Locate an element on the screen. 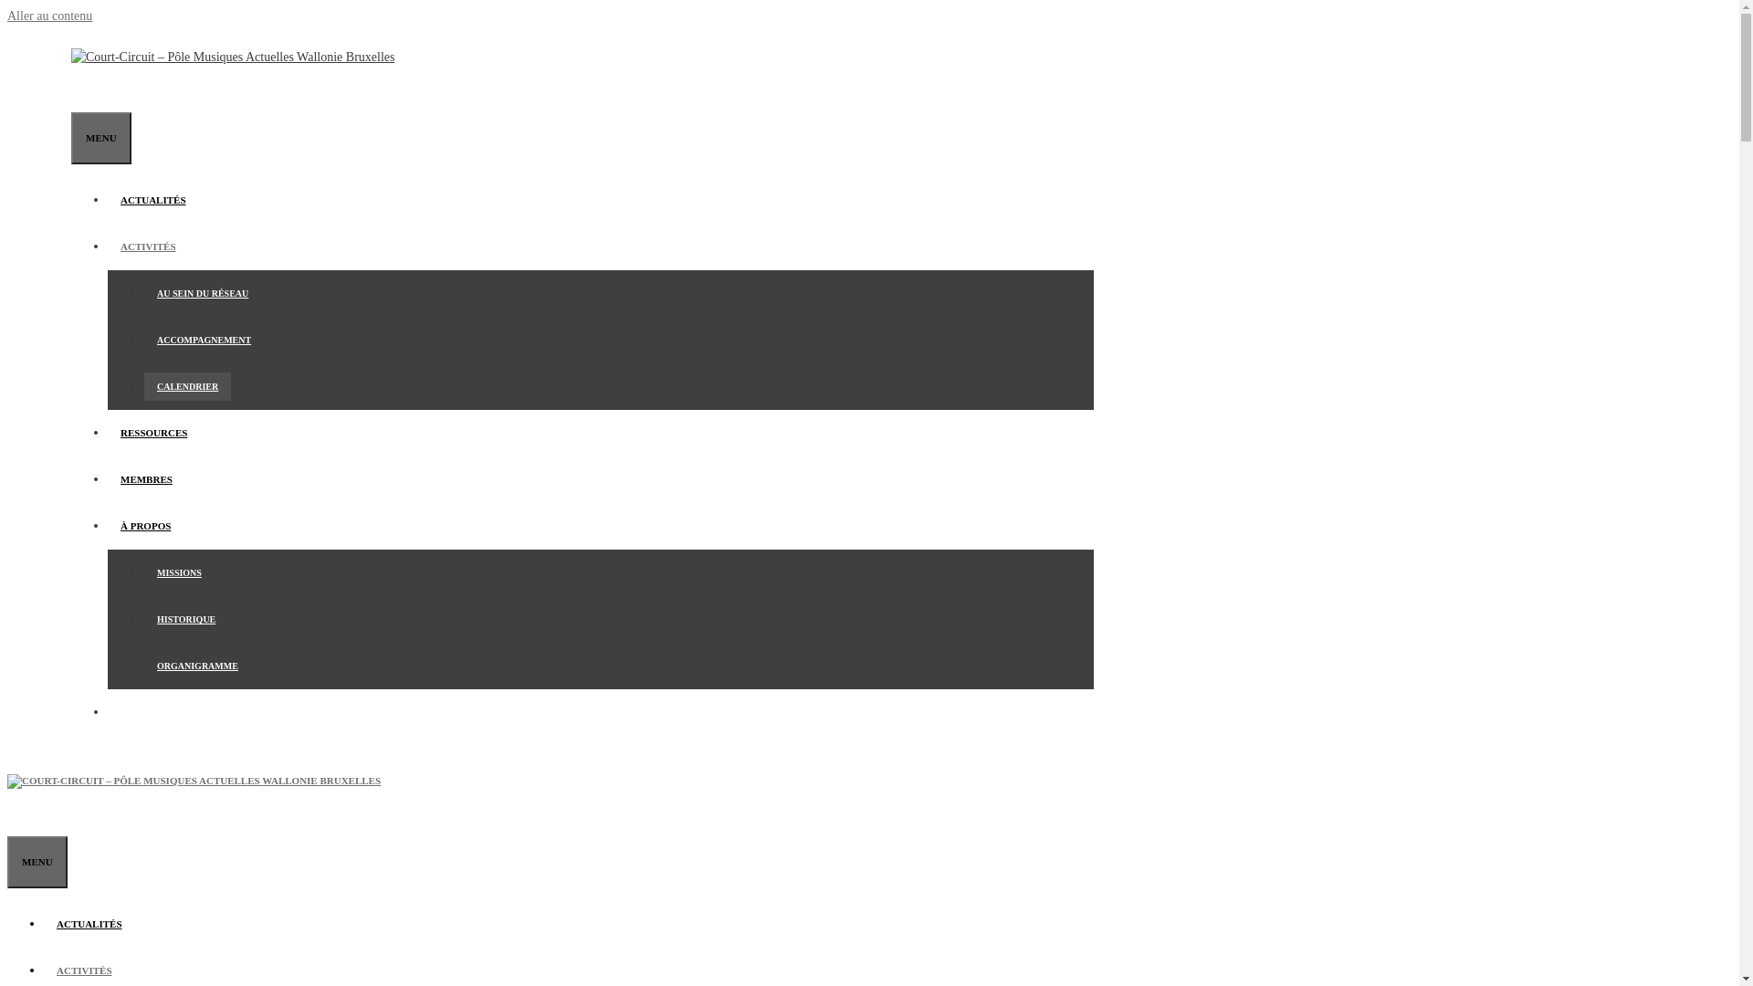 The image size is (1753, 986). Aller au contenu is located at coordinates (49, 16).